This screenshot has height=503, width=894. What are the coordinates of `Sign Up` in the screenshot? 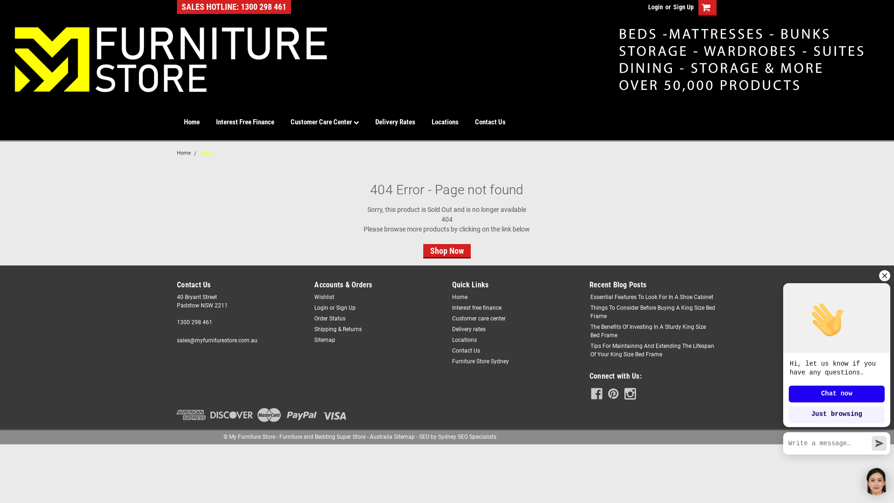 It's located at (346, 308).